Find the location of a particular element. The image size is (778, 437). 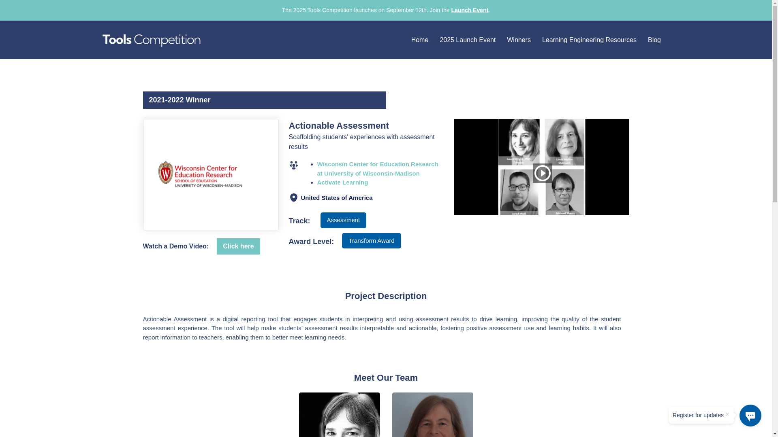

Click here is located at coordinates (238, 246).